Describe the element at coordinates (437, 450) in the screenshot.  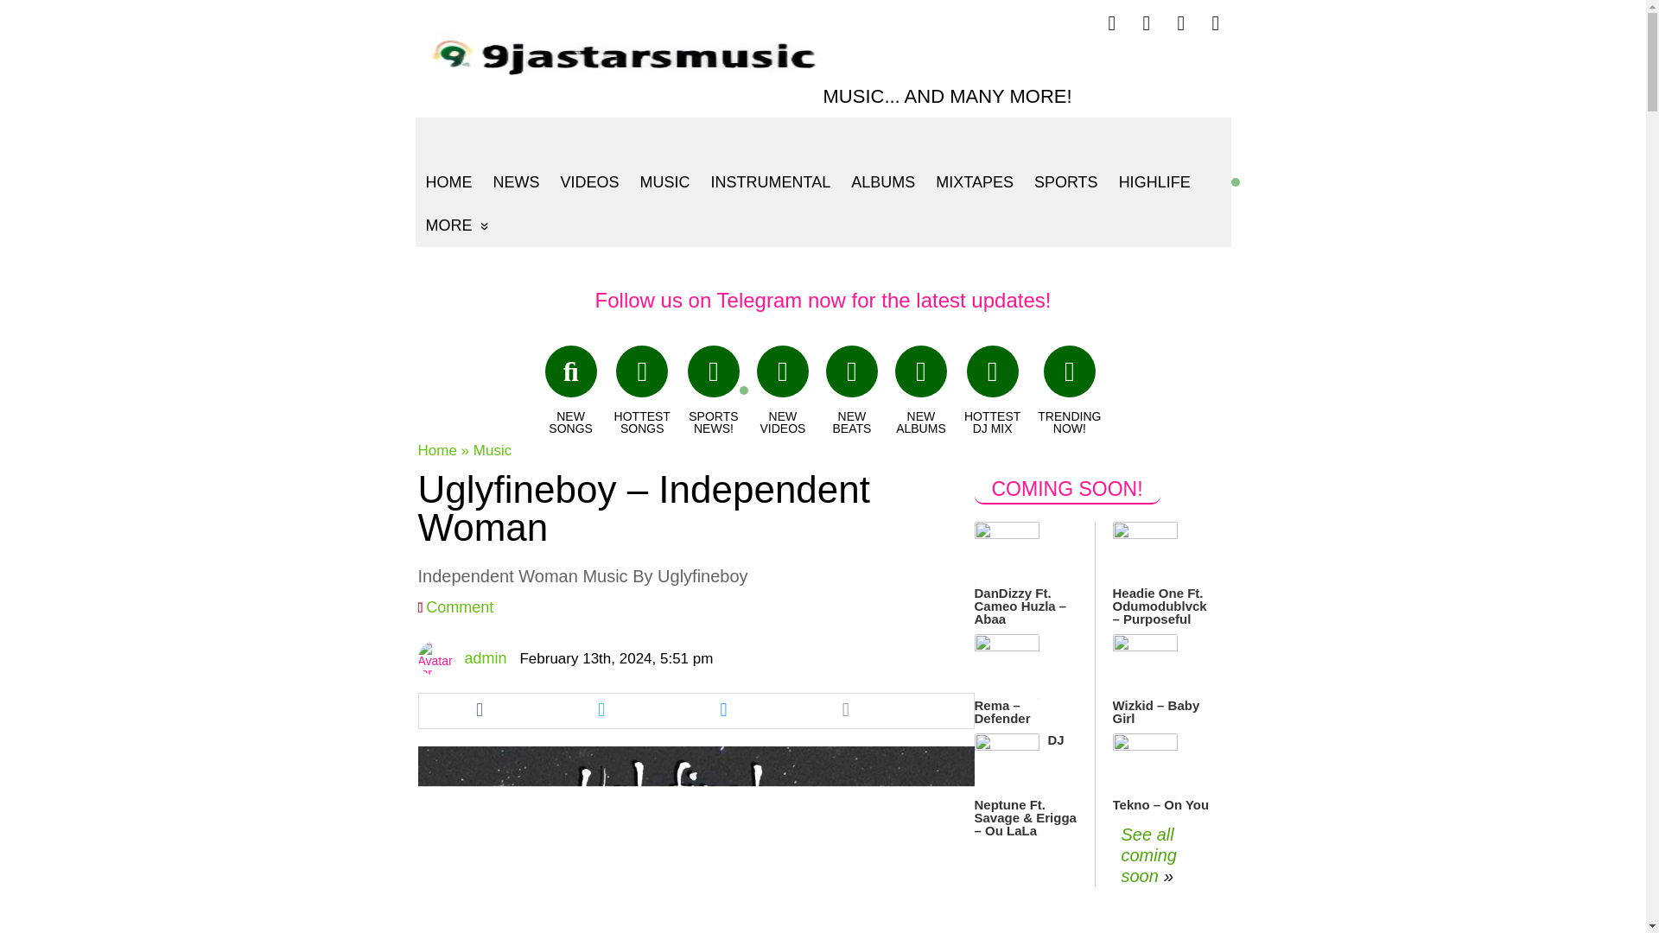
I see `Home` at that location.